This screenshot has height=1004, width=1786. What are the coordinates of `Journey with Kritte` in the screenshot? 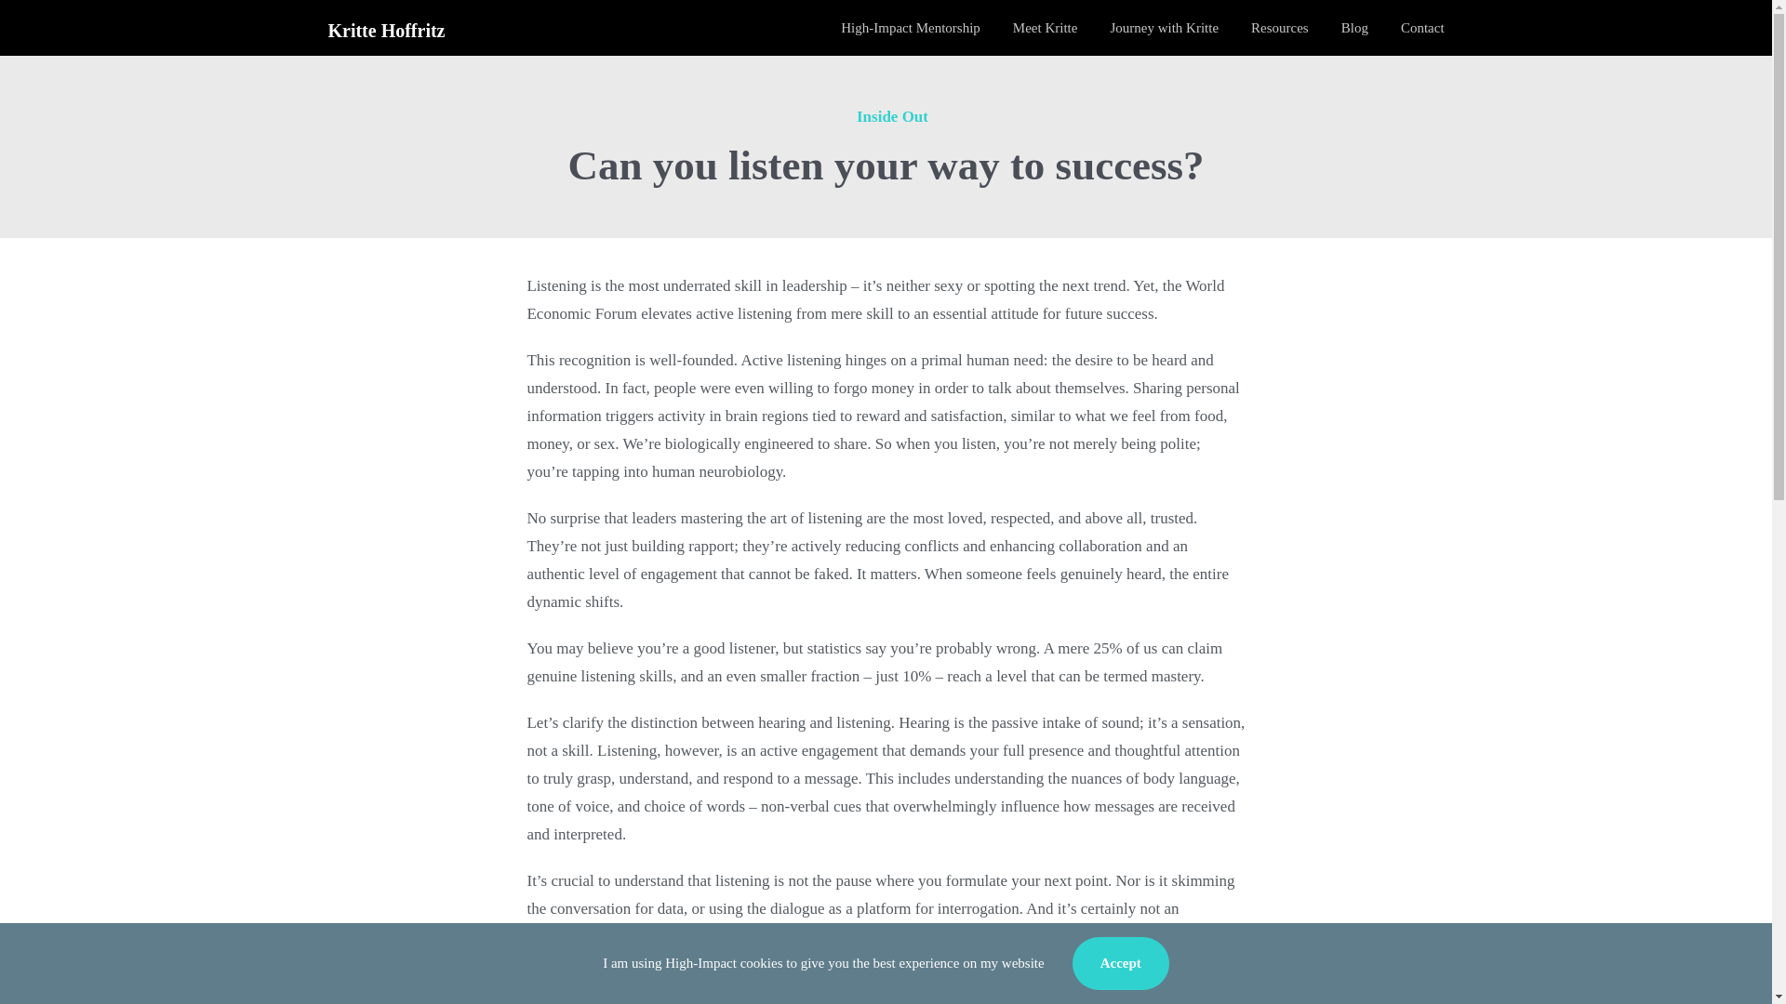 It's located at (1163, 28).